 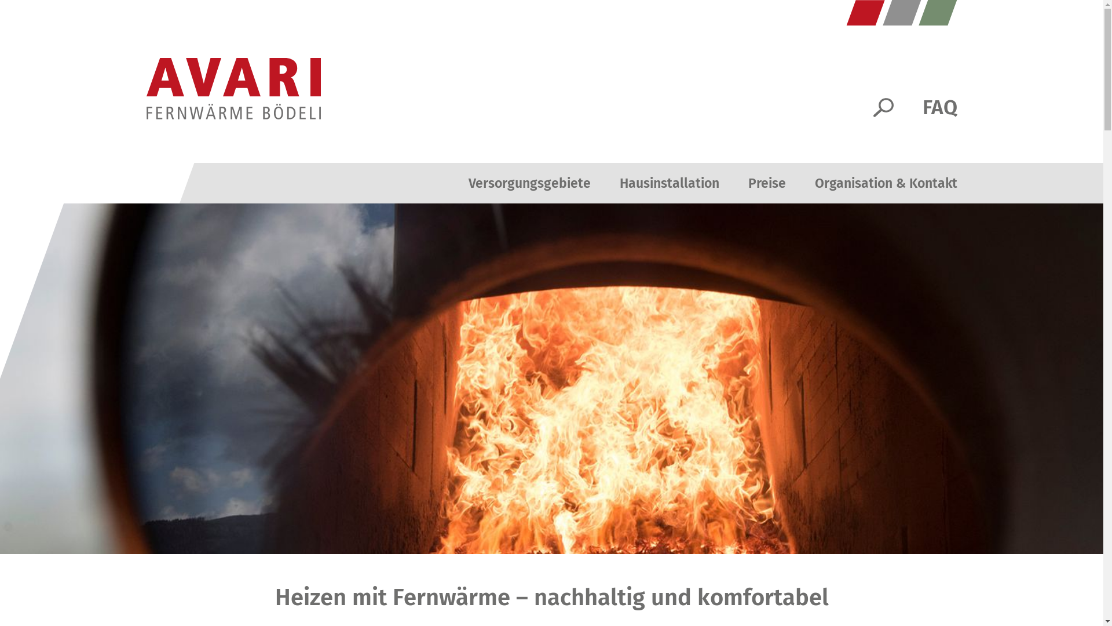 I want to click on AVARI AG, so click(x=233, y=89).